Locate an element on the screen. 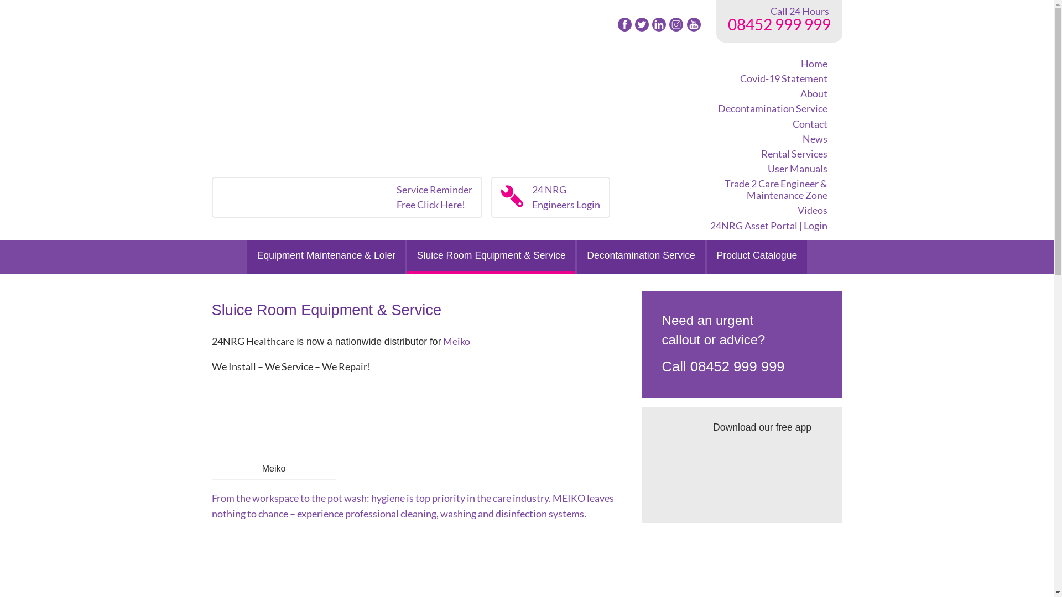  Follow 24 NRG Group on Twitter is located at coordinates (642, 25).